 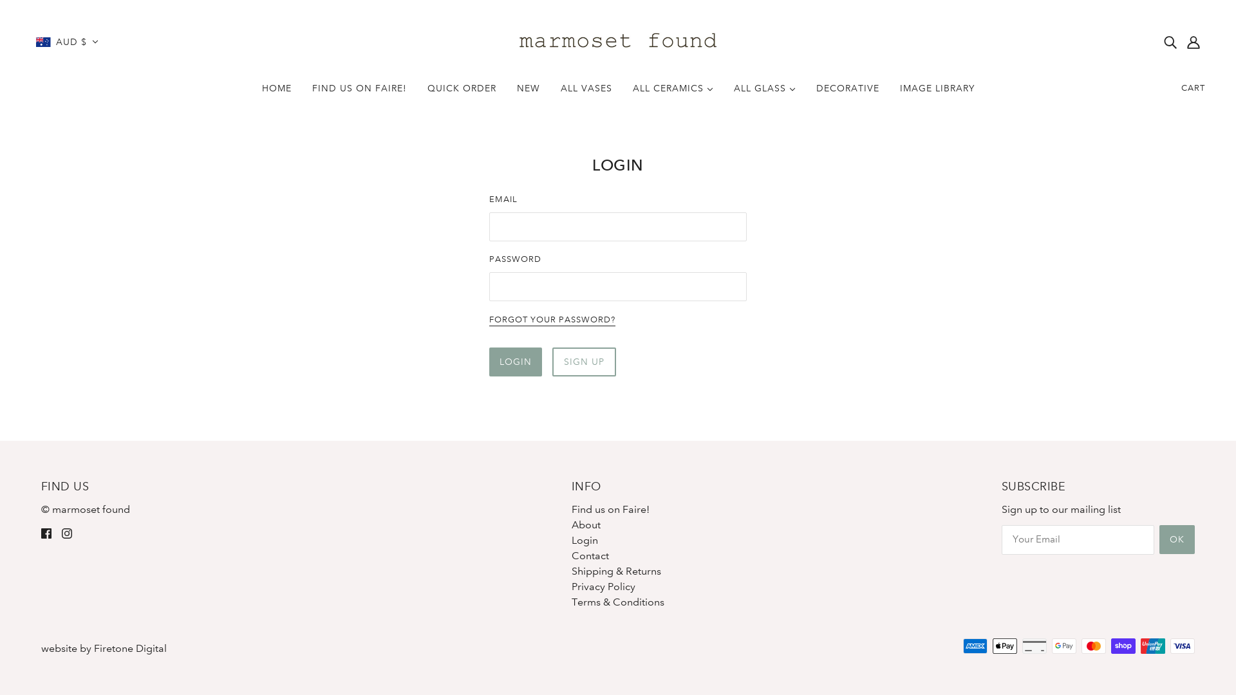 What do you see at coordinates (1194, 88) in the screenshot?
I see `CART` at bounding box center [1194, 88].